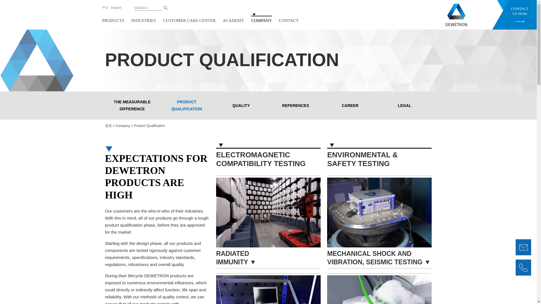 Image resolution: width=541 pixels, height=304 pixels. What do you see at coordinates (117, 8) in the screenshot?
I see `English` at bounding box center [117, 8].